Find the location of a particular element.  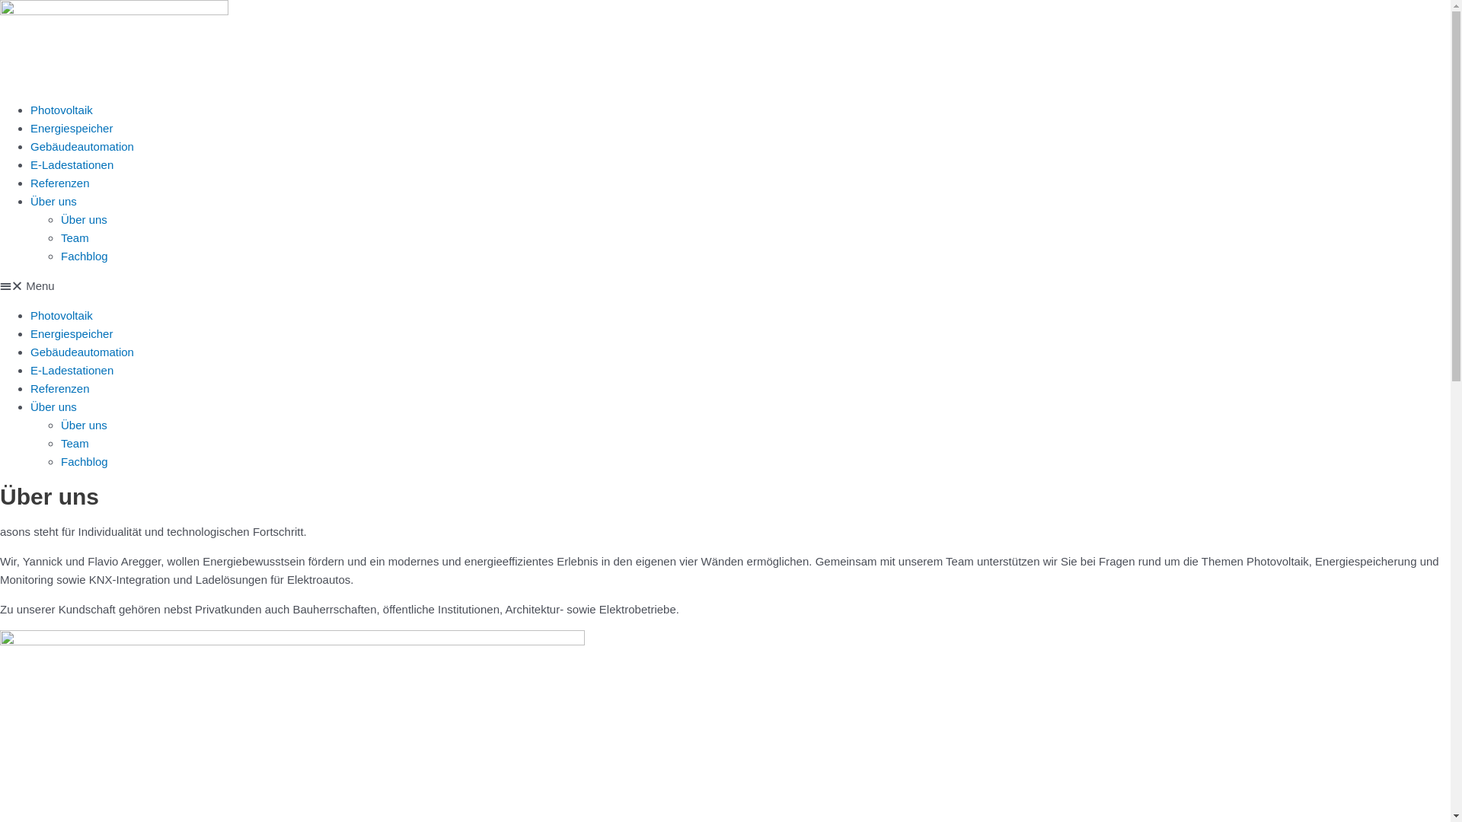

Team is located at coordinates (75, 443).